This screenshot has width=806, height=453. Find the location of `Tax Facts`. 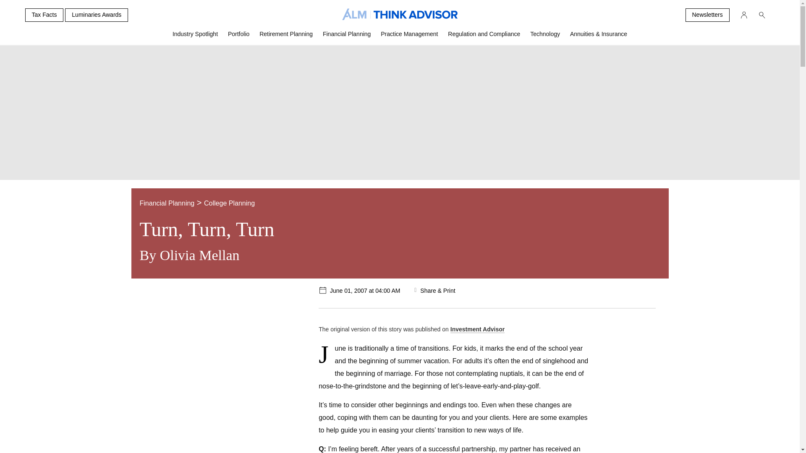

Tax Facts is located at coordinates (44, 15).